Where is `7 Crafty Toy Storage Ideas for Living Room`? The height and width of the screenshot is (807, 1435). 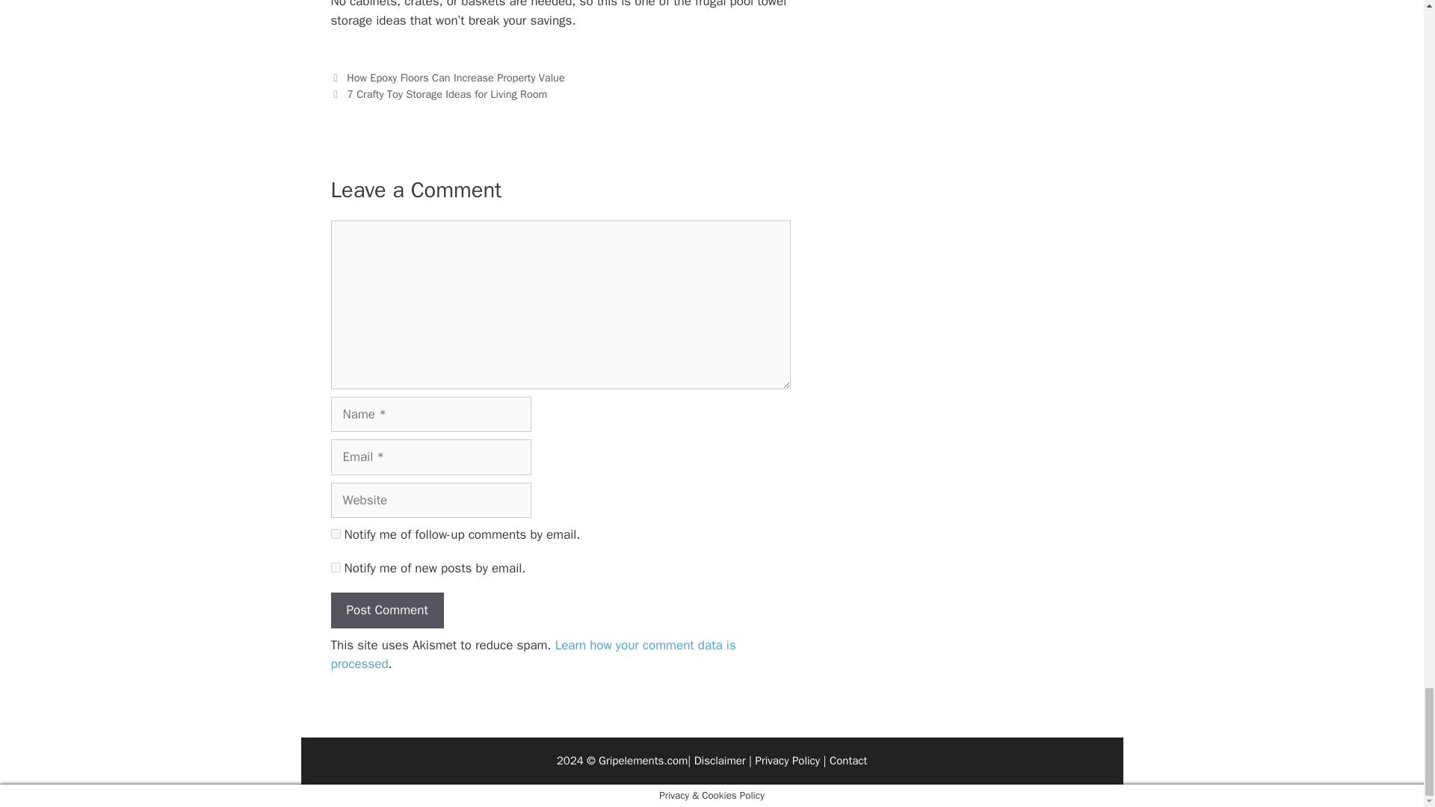 7 Crafty Toy Storage Ideas for Living Room is located at coordinates (447, 94).